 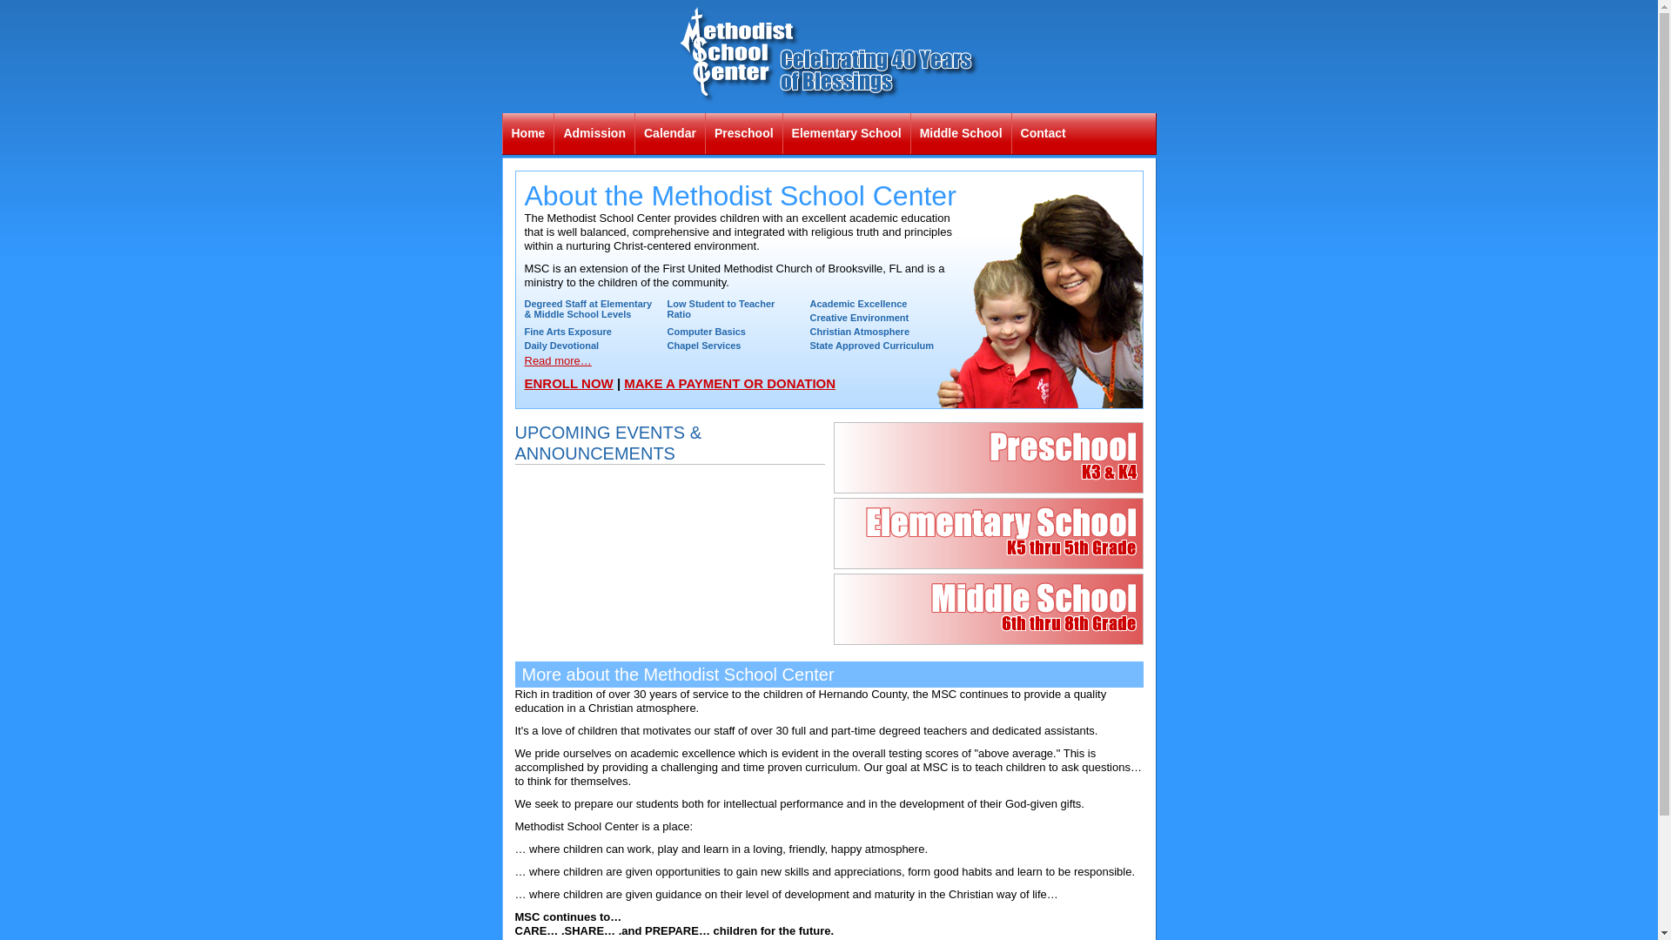 I want to click on Home, so click(x=529, y=134).